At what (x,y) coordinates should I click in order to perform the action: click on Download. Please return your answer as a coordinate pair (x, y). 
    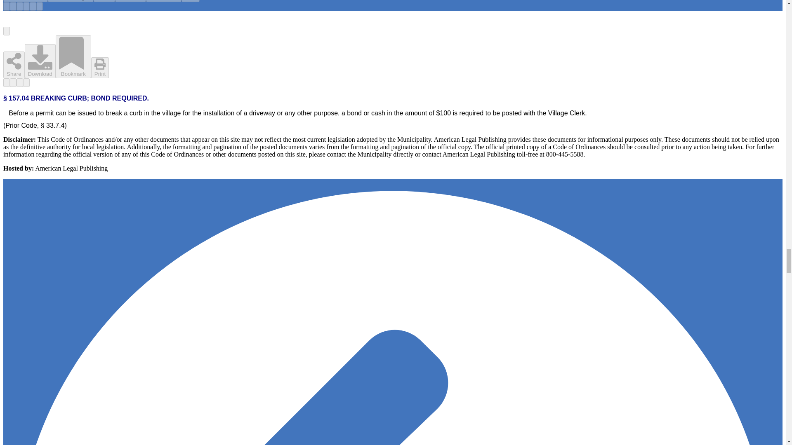
    Looking at the image, I should click on (26, 6).